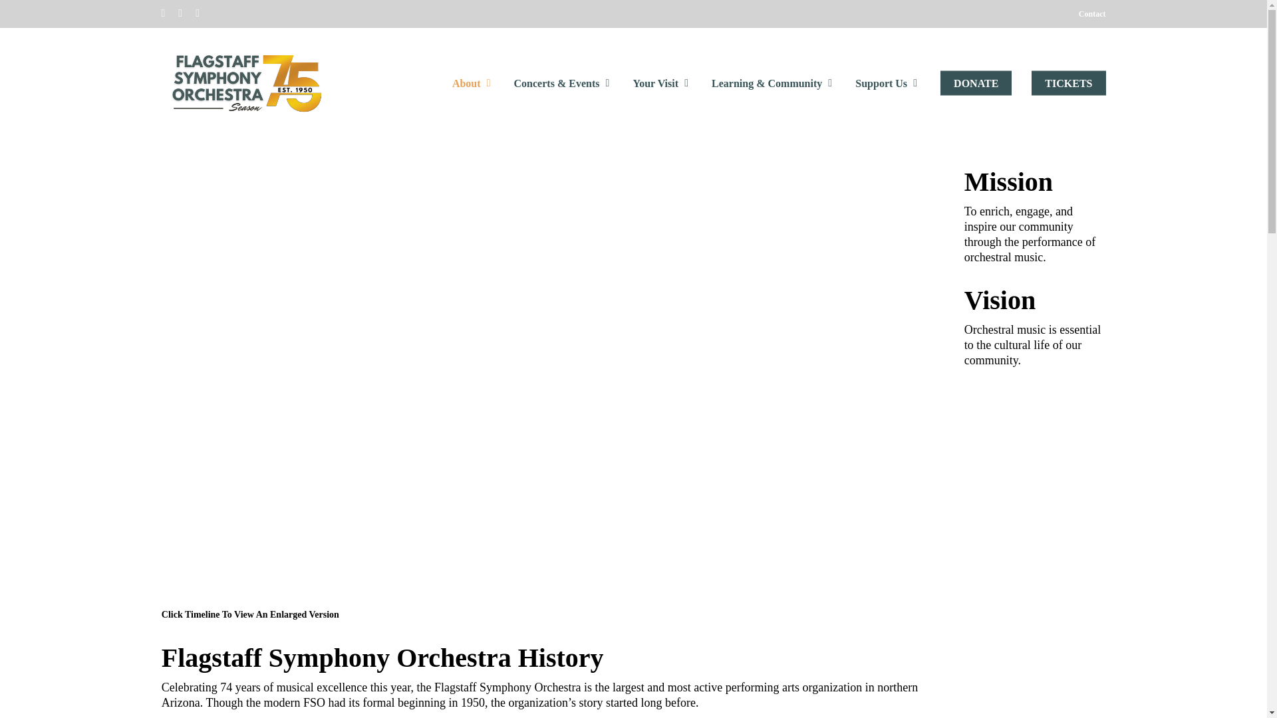 This screenshot has height=718, width=1277. Describe the element at coordinates (888, 82) in the screenshot. I see `Support Us` at that location.